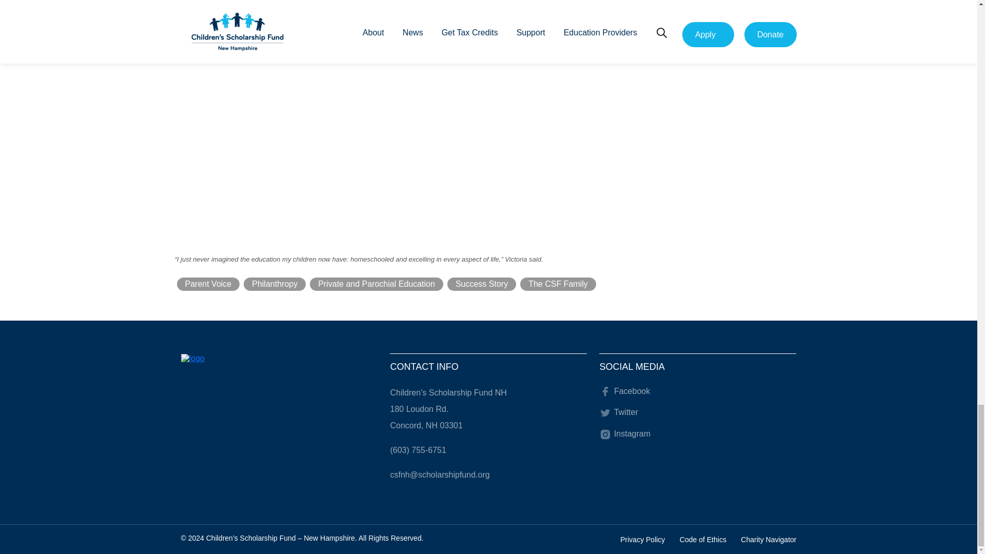 The height and width of the screenshot is (554, 985). Describe the element at coordinates (703, 540) in the screenshot. I see `Code of Ethics` at that location.